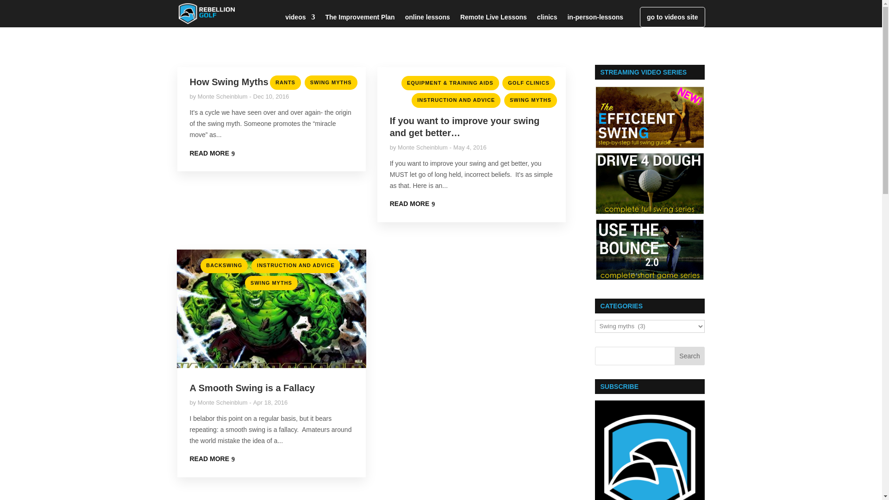 The image size is (889, 500). What do you see at coordinates (595, 20) in the screenshot?
I see `in-person-lessons` at bounding box center [595, 20].